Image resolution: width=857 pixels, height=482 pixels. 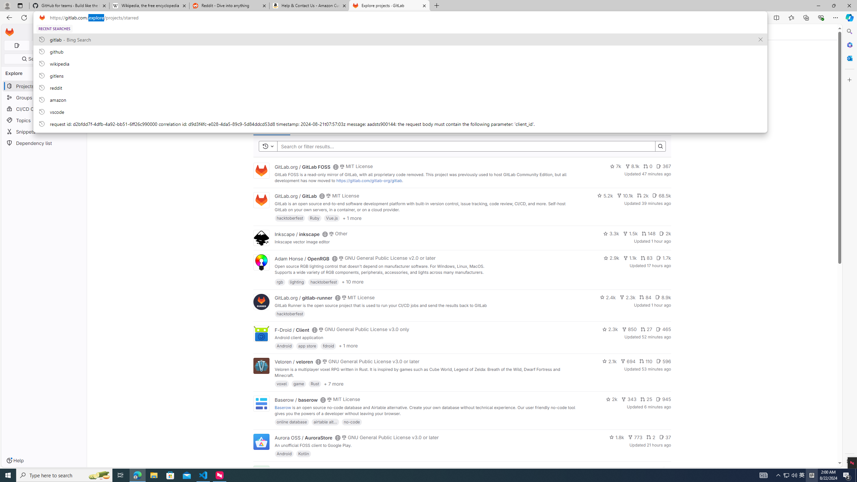 What do you see at coordinates (664, 55) in the screenshot?
I see `Dismiss trial promotion` at bounding box center [664, 55].